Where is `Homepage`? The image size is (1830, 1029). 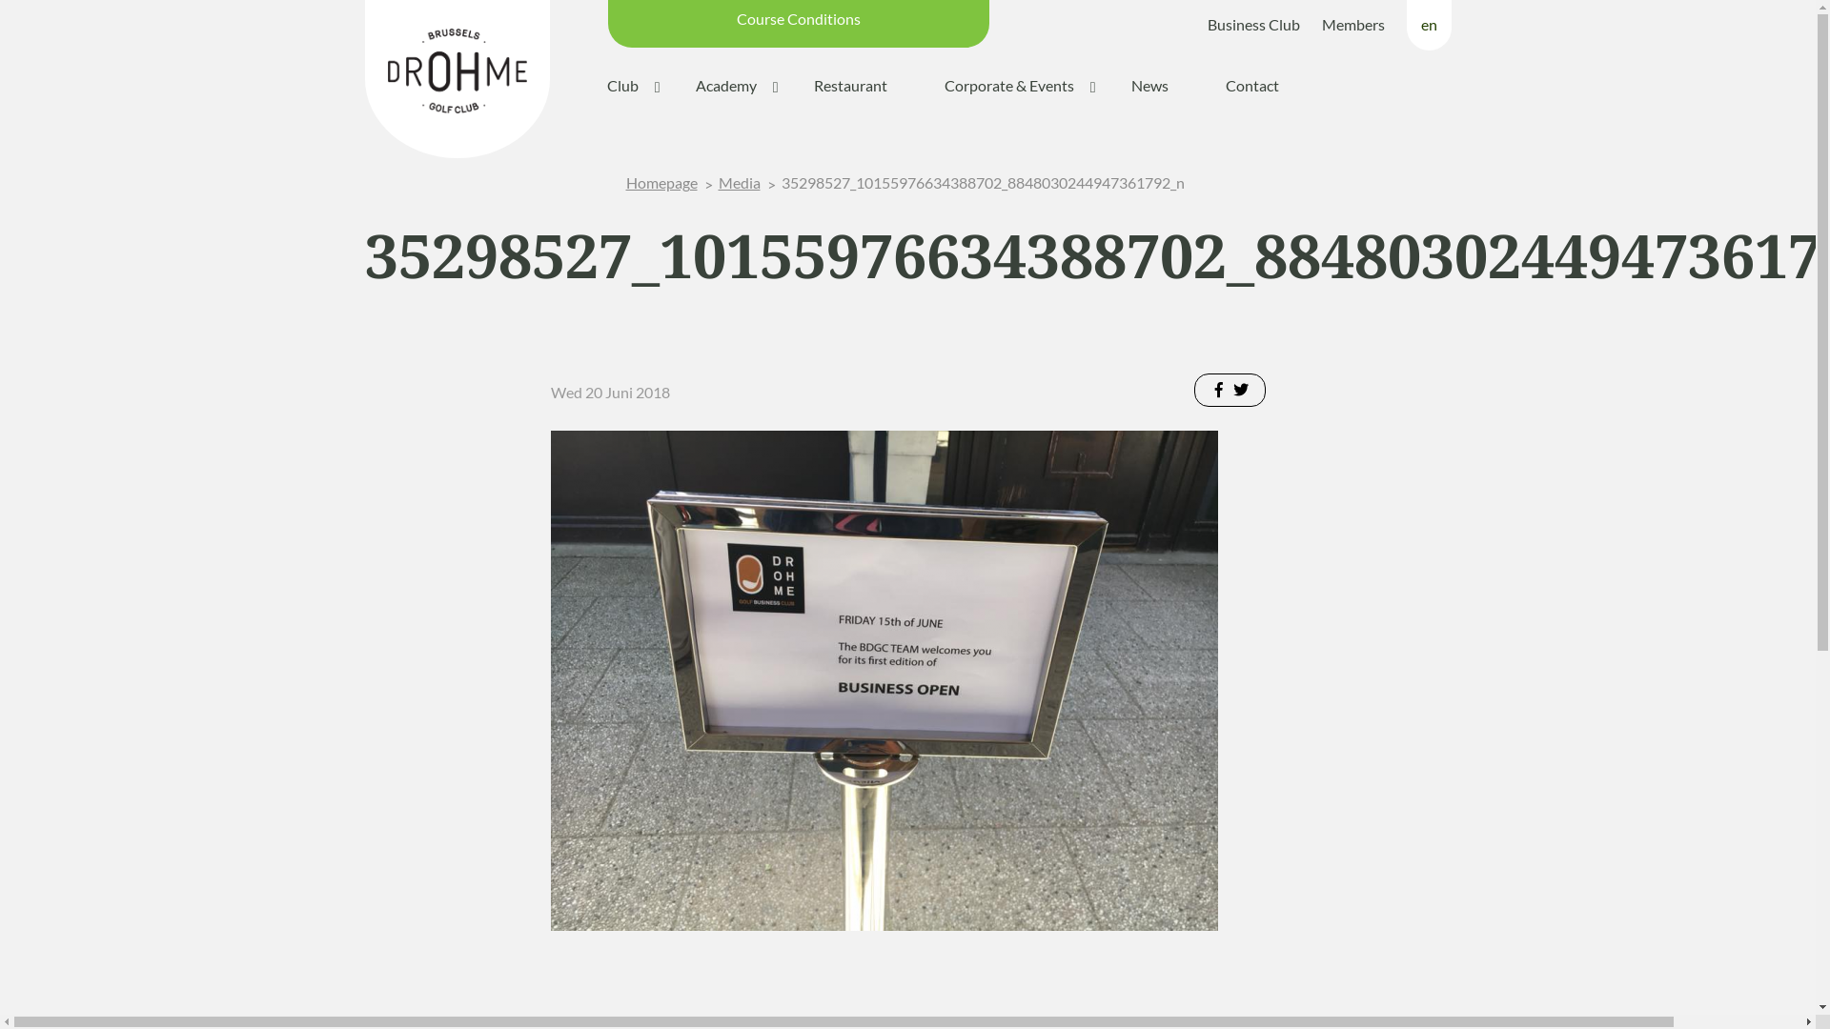
Homepage is located at coordinates (661, 183).